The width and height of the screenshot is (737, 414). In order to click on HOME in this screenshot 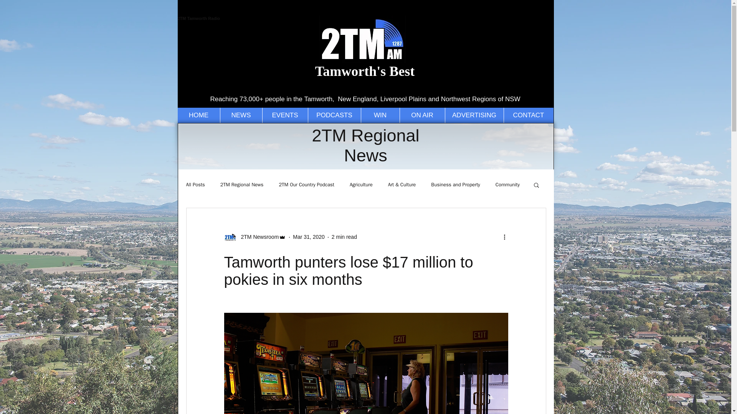, I will do `click(198, 115)`.